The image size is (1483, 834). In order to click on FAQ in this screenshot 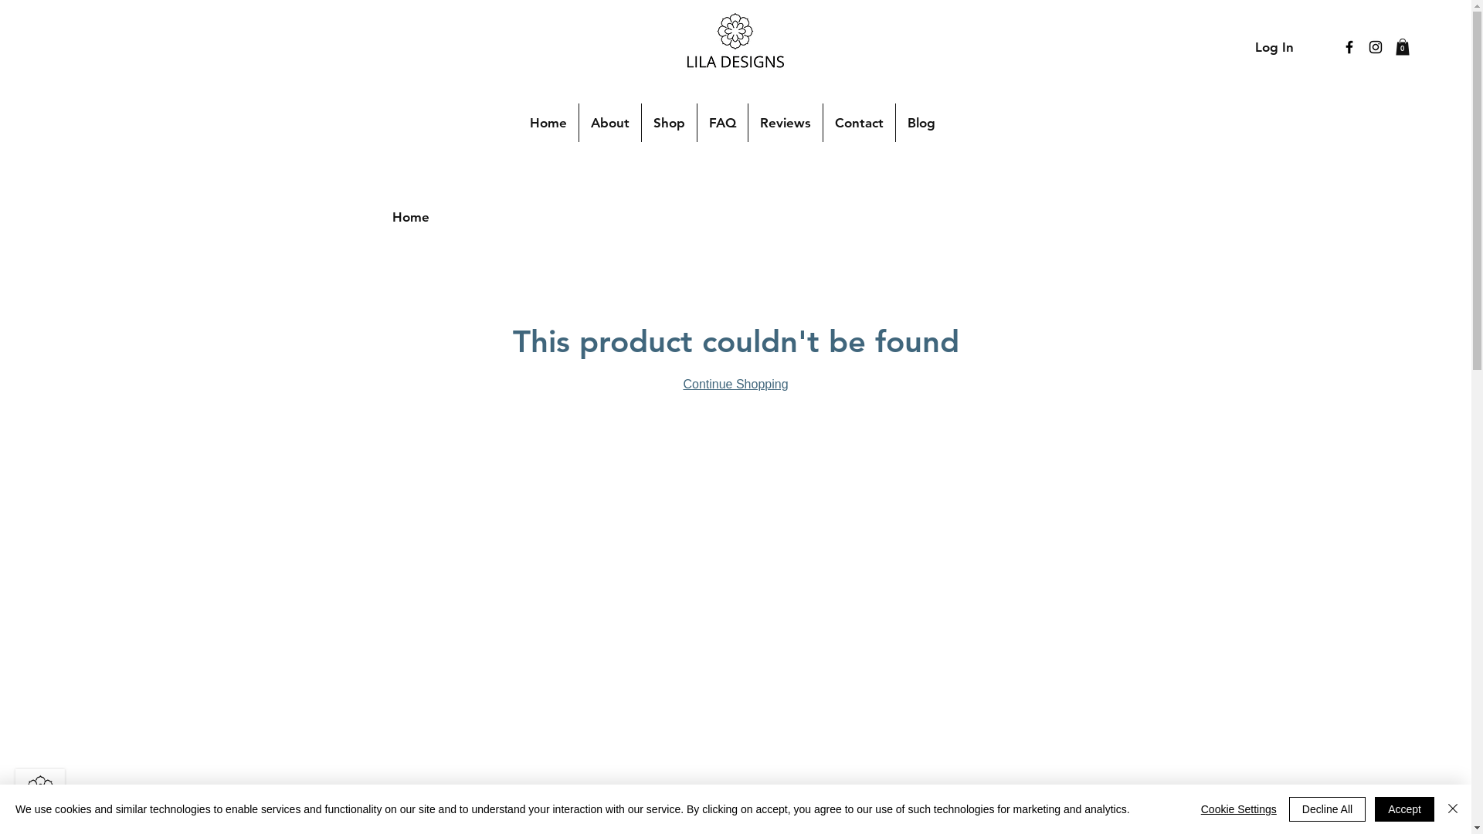, I will do `click(723, 123)`.